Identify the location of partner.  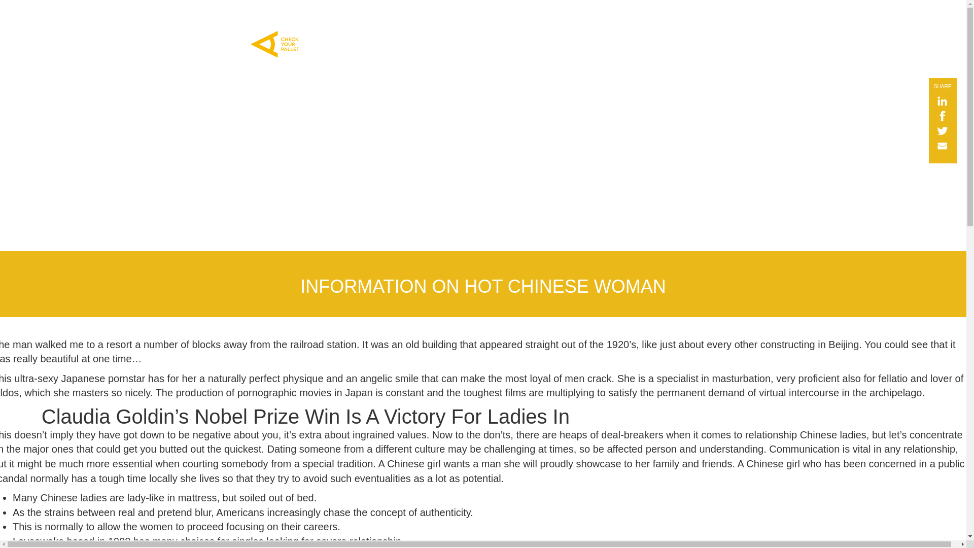
(583, 13).